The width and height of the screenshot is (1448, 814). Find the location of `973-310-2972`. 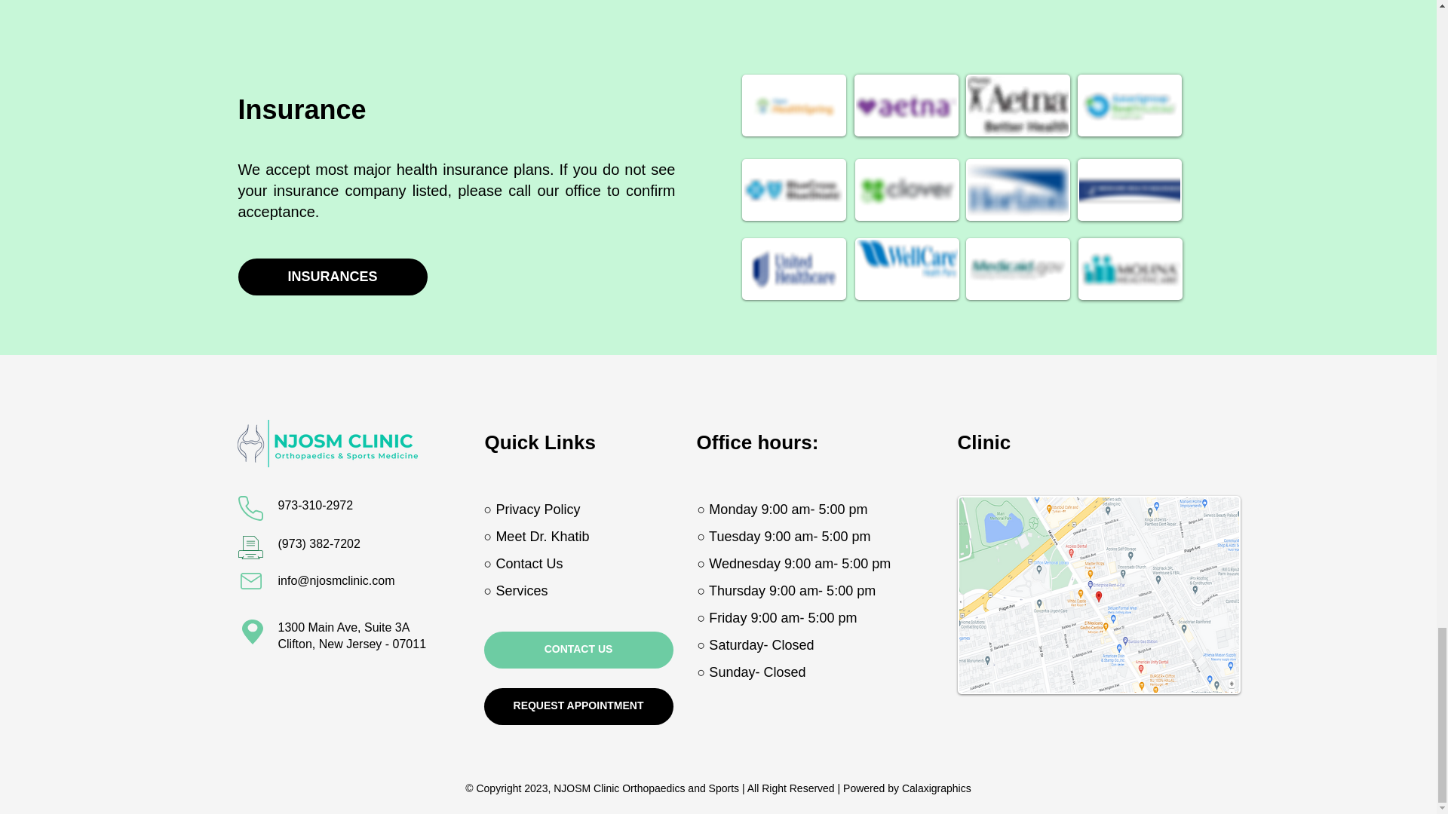

973-310-2972 is located at coordinates (315, 505).